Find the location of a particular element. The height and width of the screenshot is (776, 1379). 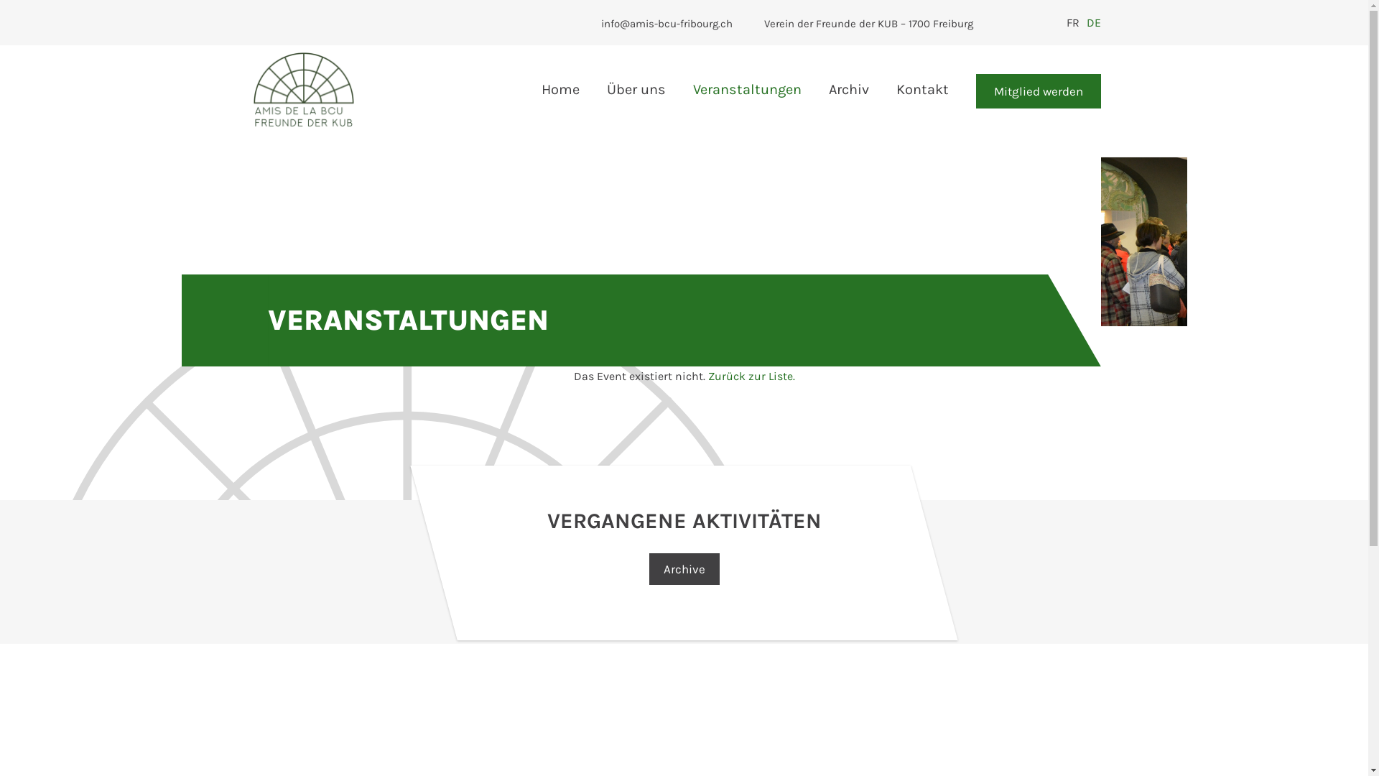

FR is located at coordinates (1069, 23).